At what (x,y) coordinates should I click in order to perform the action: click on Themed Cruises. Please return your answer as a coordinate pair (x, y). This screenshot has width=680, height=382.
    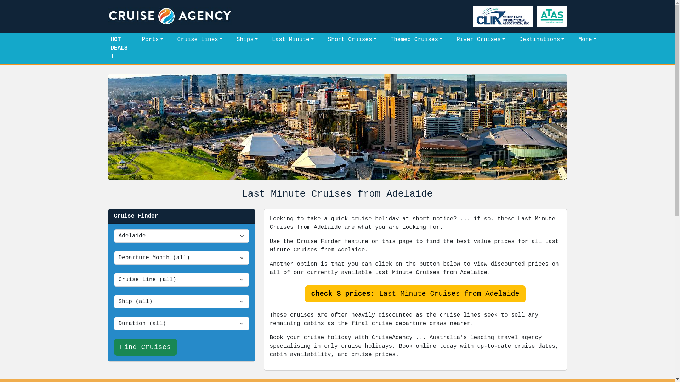
    Looking at the image, I should click on (416, 40).